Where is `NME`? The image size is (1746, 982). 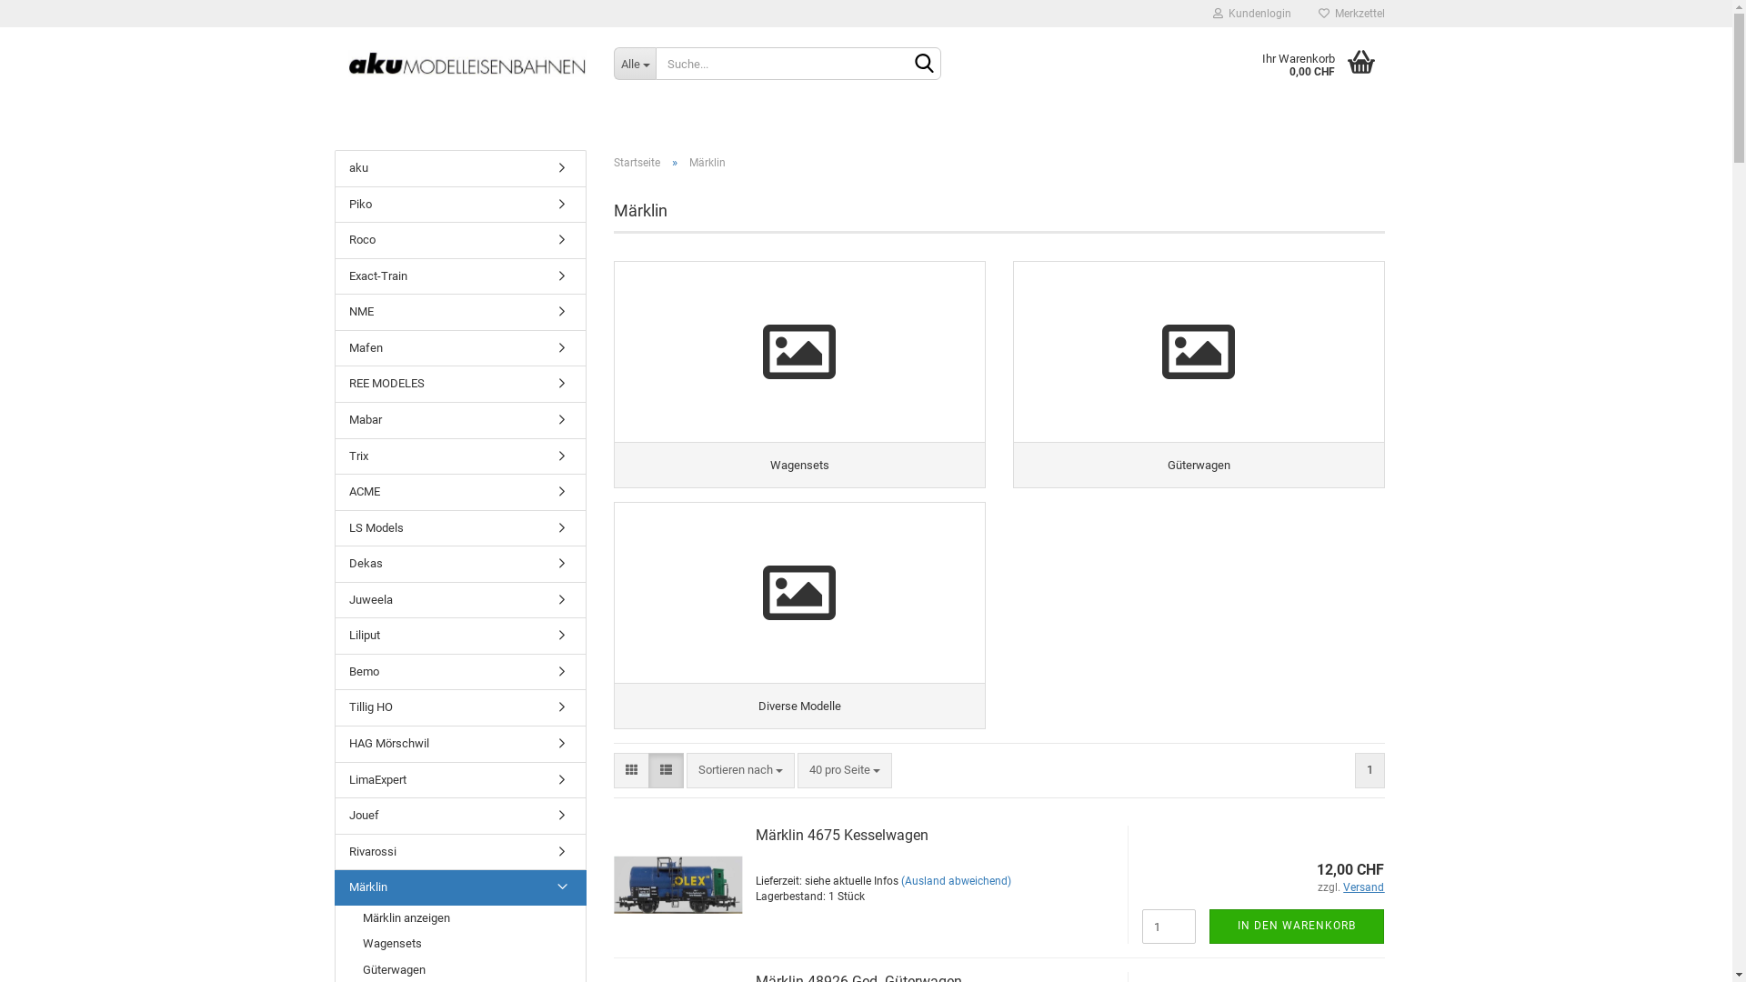 NME is located at coordinates (460, 313).